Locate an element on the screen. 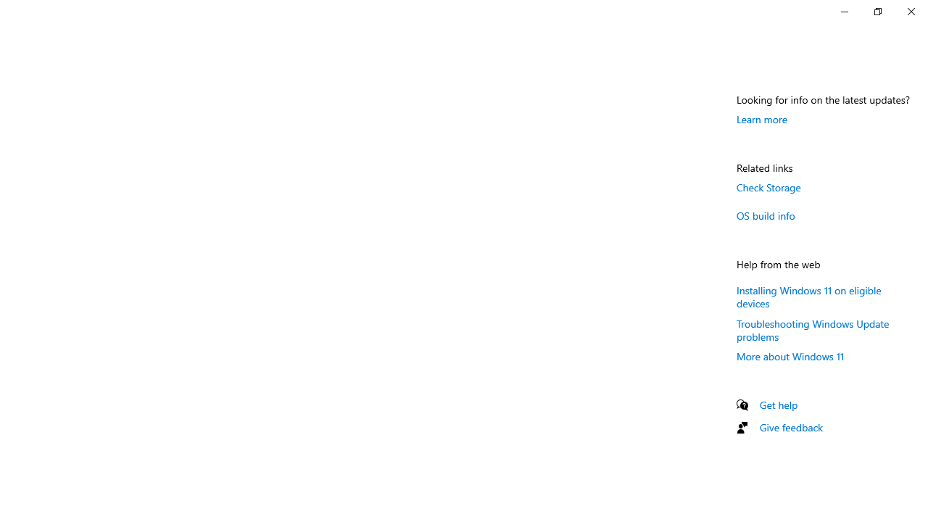 The width and height of the screenshot is (928, 522). OS build info is located at coordinates (766, 215).